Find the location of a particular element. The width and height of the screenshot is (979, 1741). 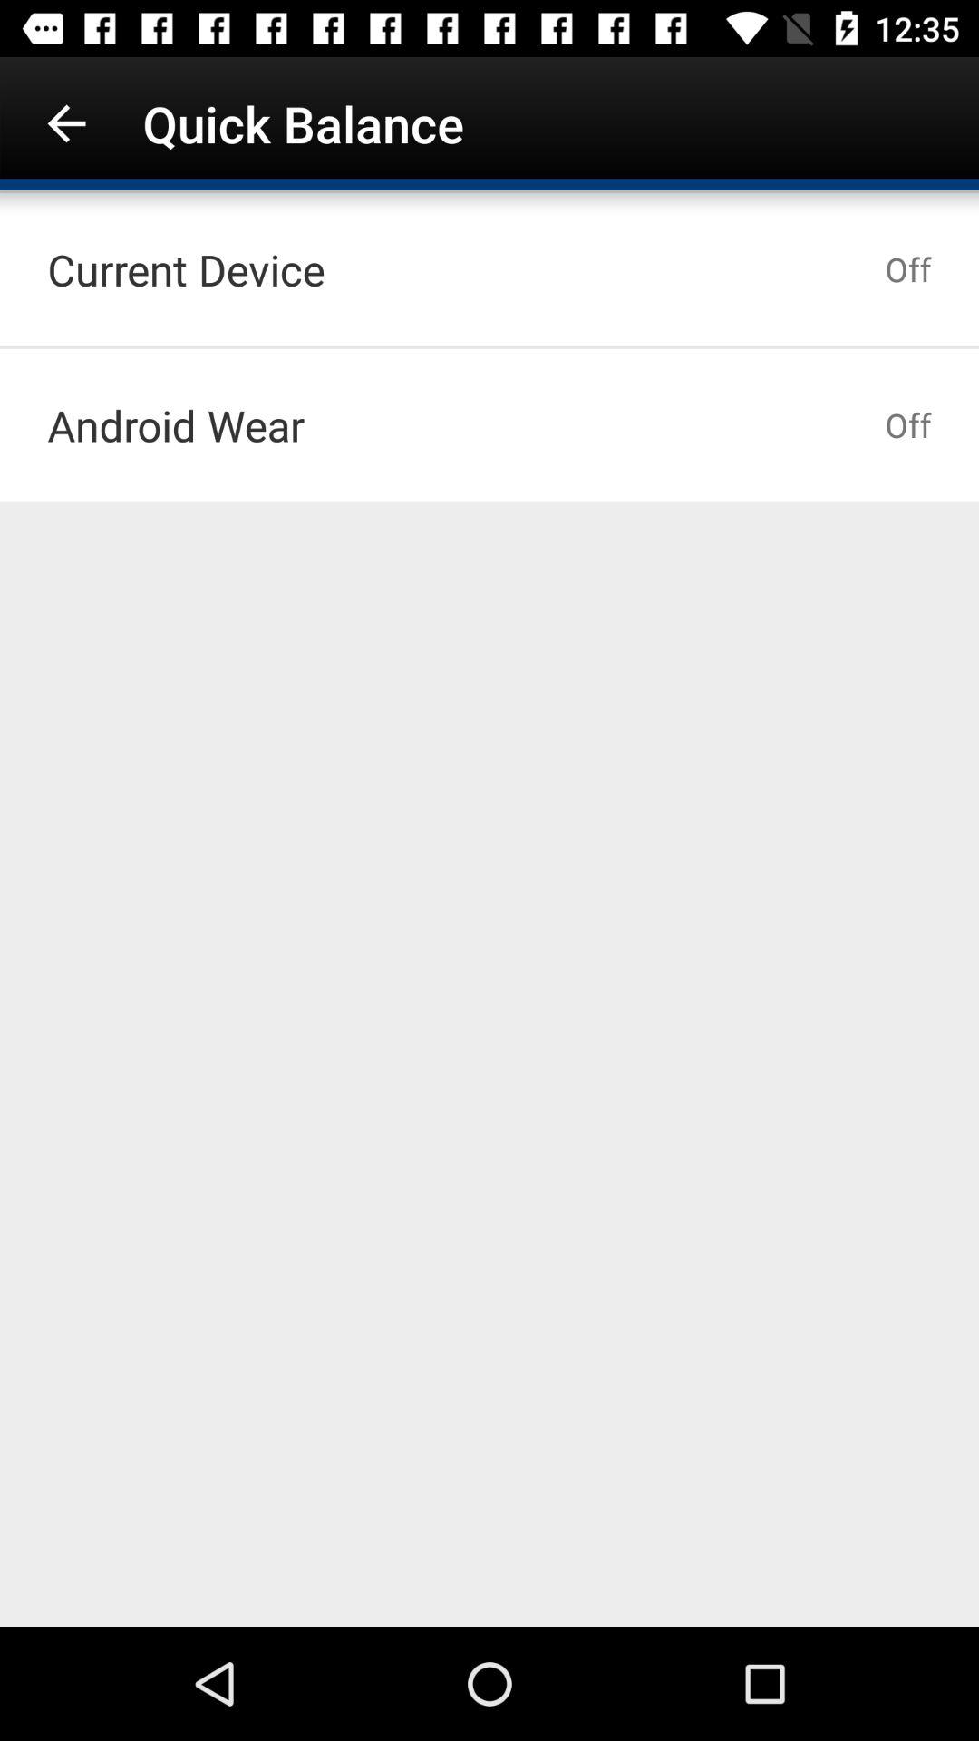

launch the app to the left of quick balance is located at coordinates (66, 123).